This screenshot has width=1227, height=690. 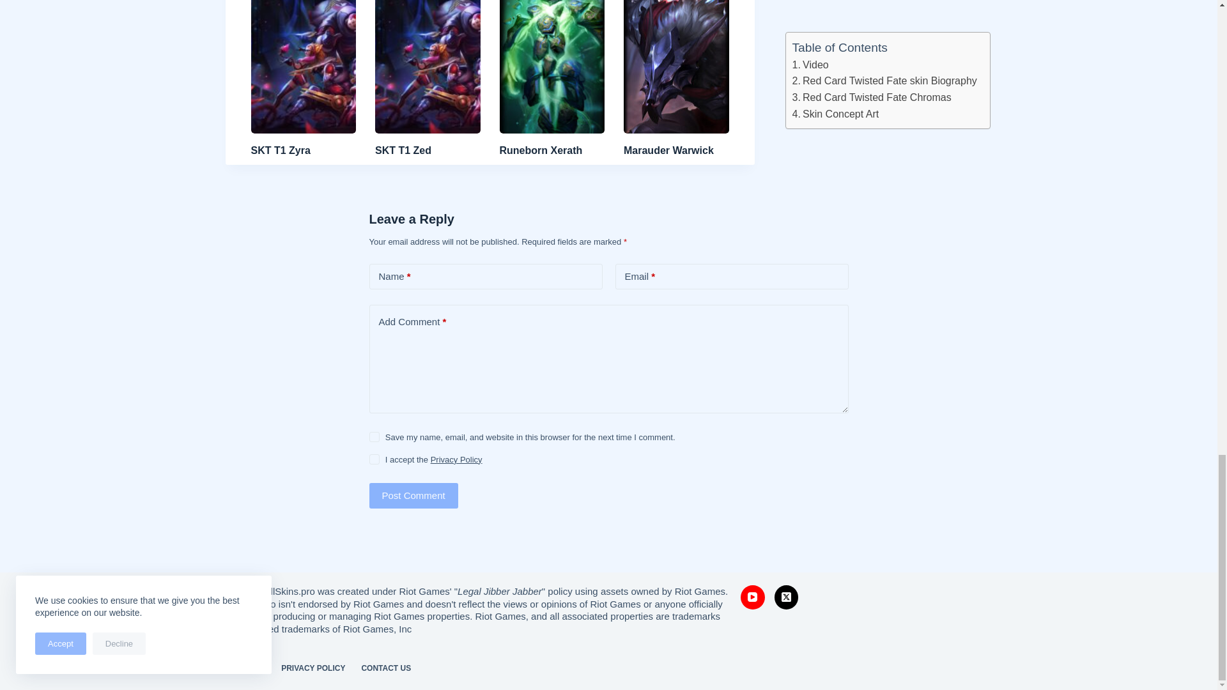 I want to click on Marauder Warwick, so click(x=668, y=150).